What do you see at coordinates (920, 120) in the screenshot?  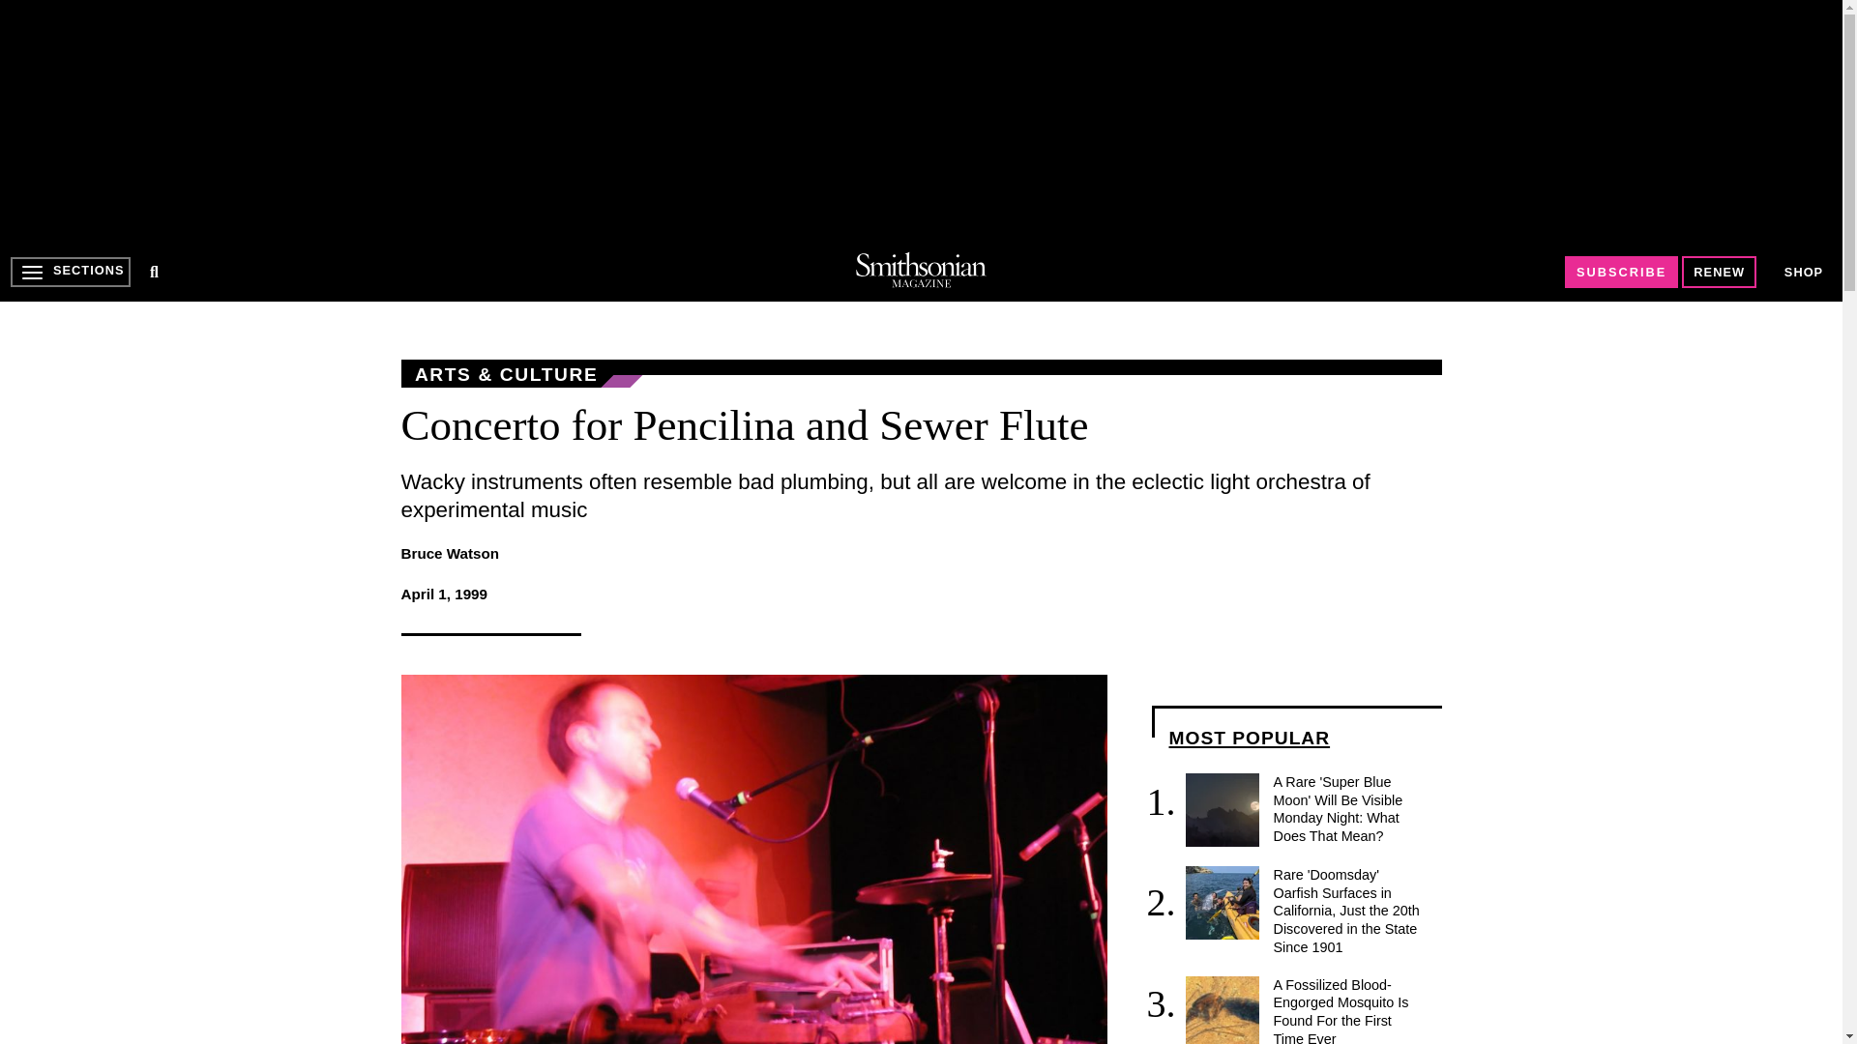 I see `3rd party ad content` at bounding box center [920, 120].